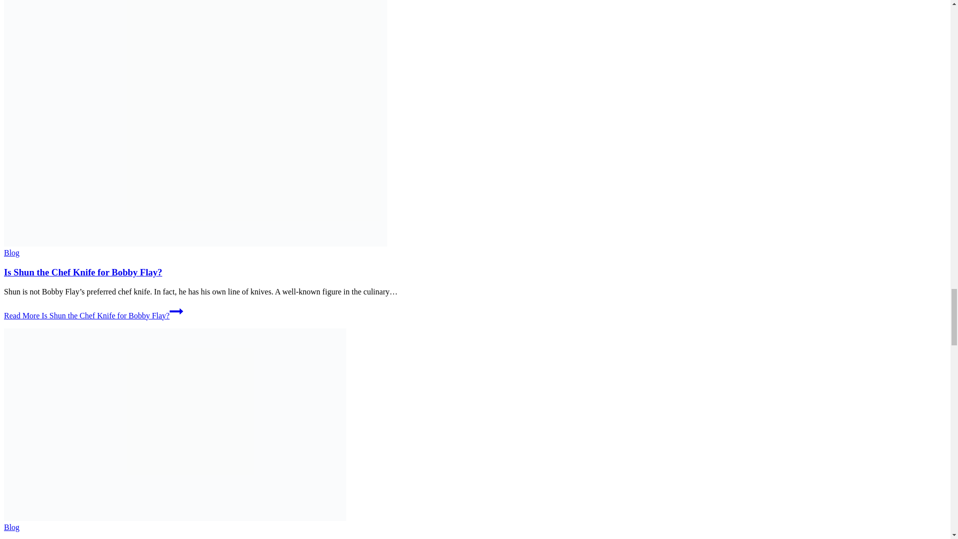  What do you see at coordinates (11, 527) in the screenshot?
I see `Blog` at bounding box center [11, 527].